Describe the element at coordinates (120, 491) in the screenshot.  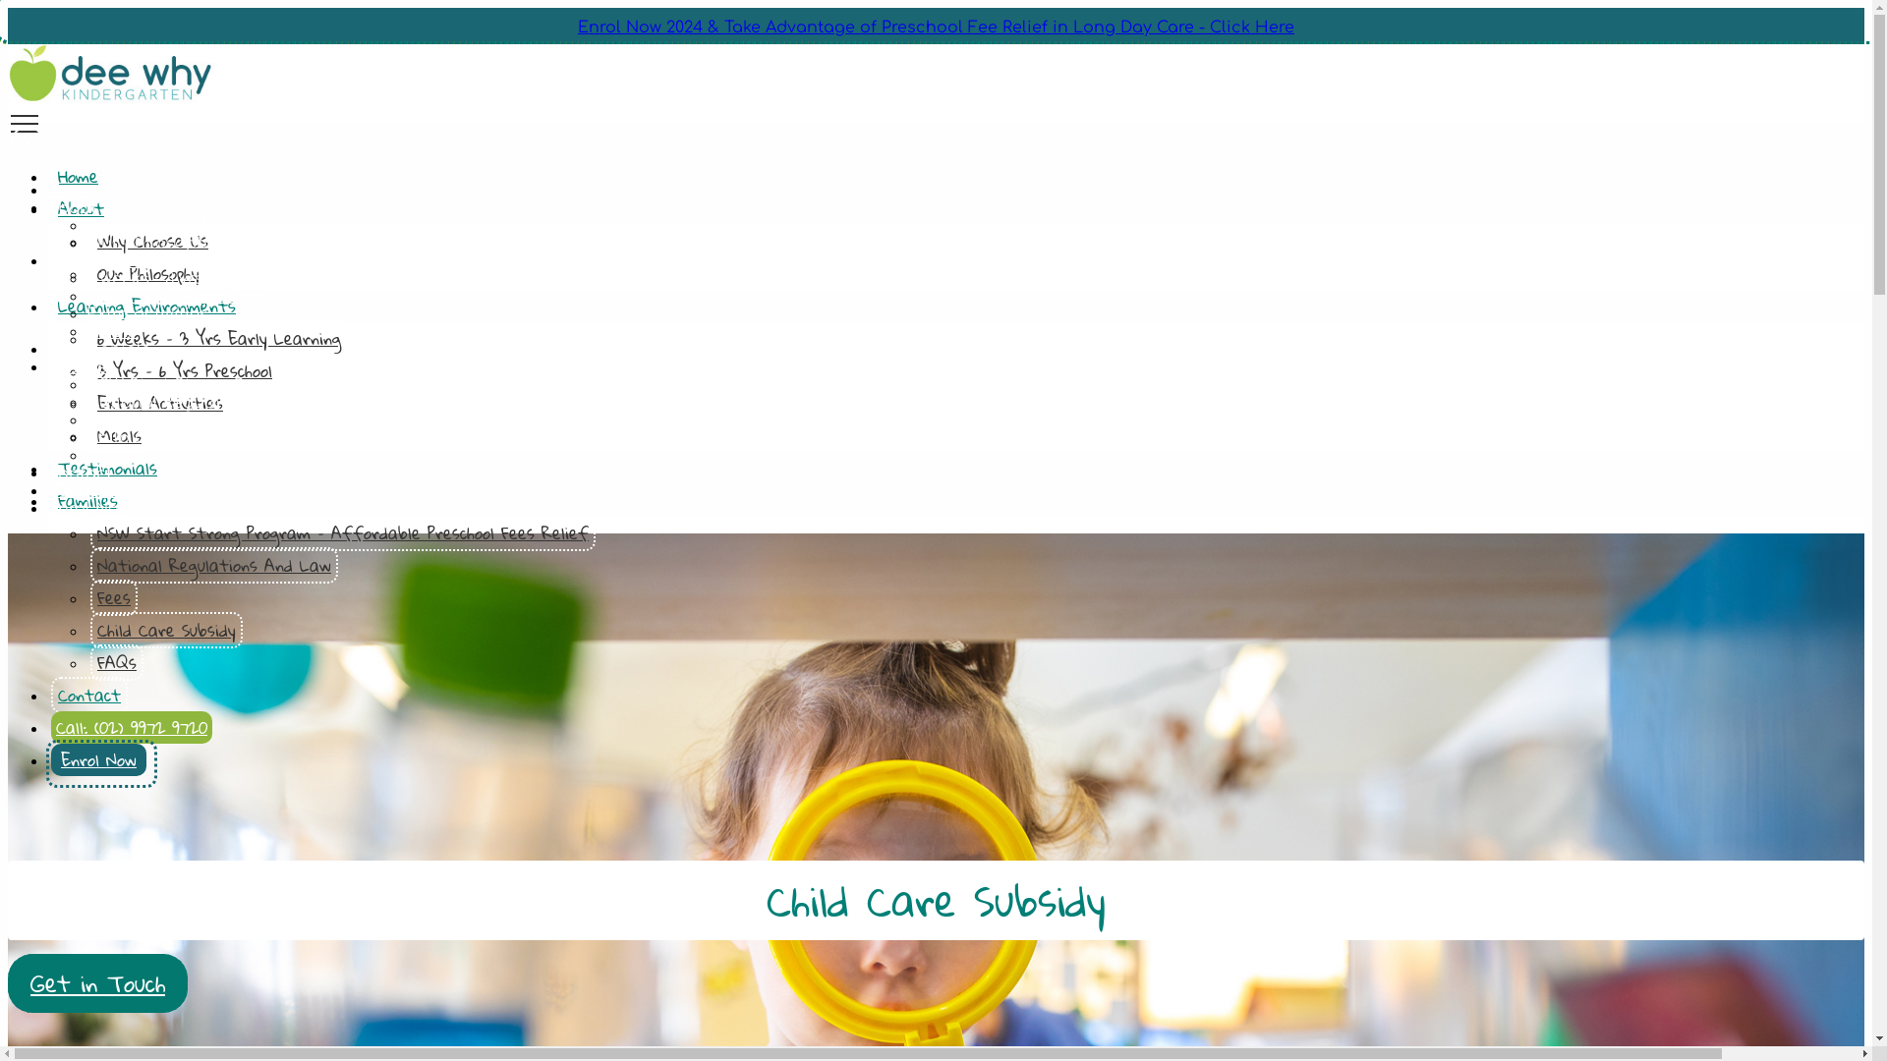
I see `Call: (02) 9972 9720` at that location.